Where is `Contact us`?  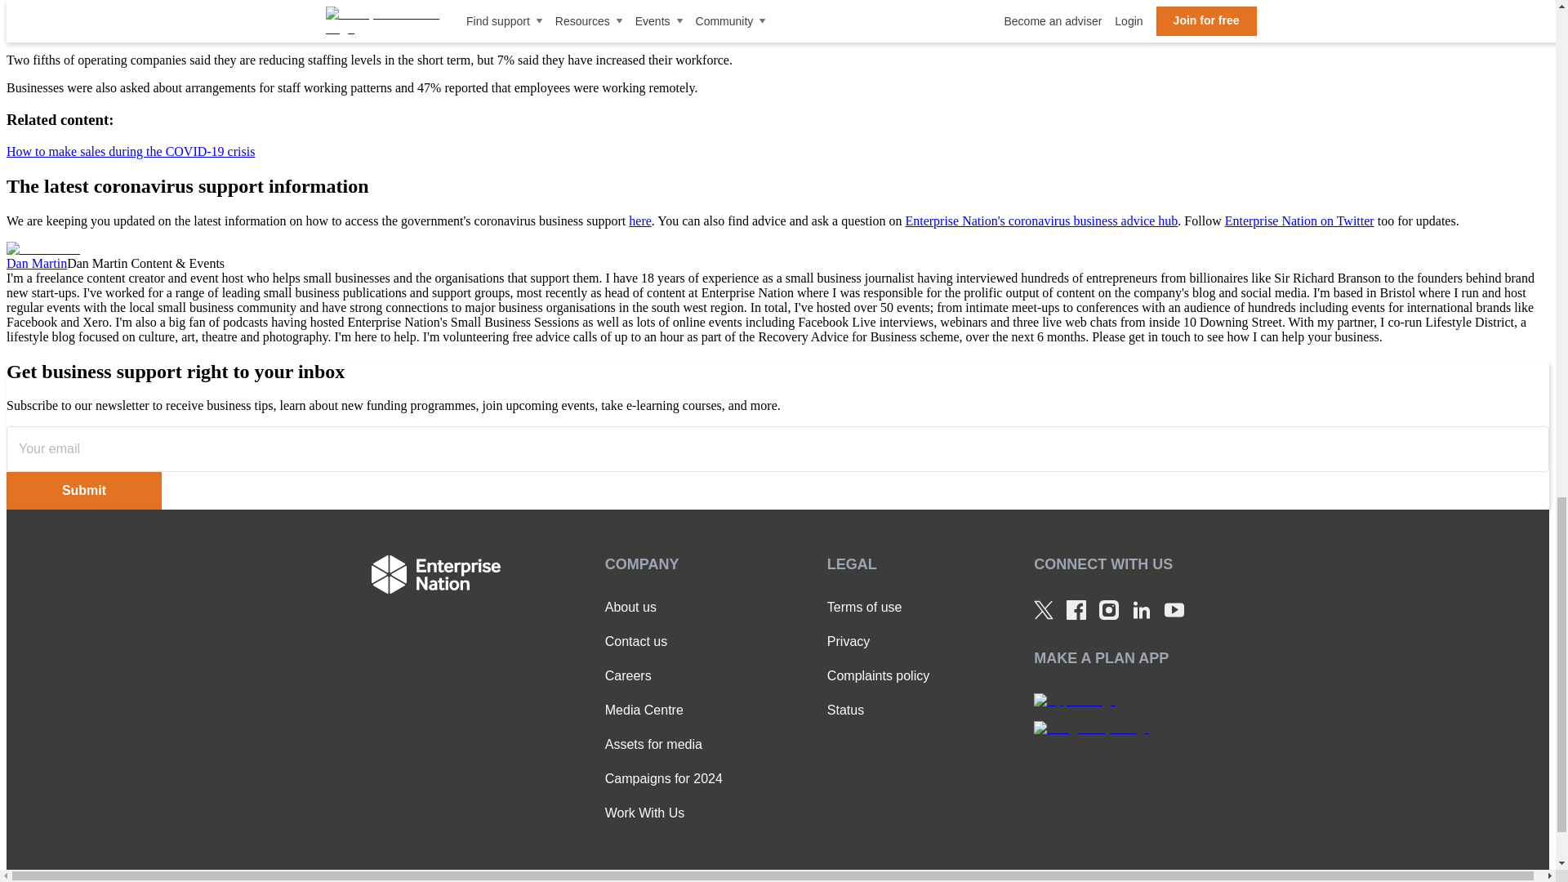
Contact us is located at coordinates (664, 641).